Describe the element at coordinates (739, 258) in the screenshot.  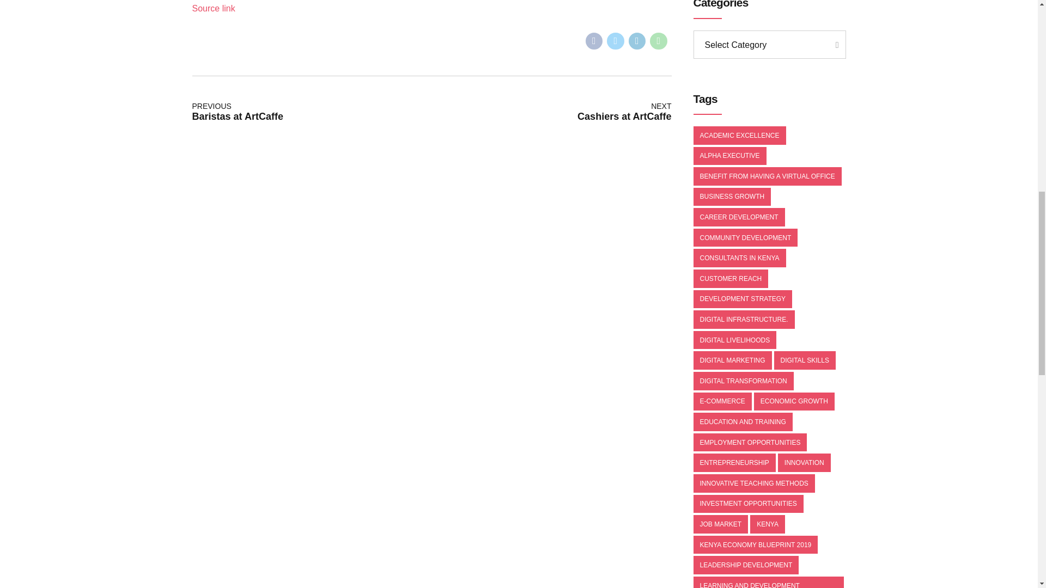
I see `CONSULTANTS IN KENYA` at that location.